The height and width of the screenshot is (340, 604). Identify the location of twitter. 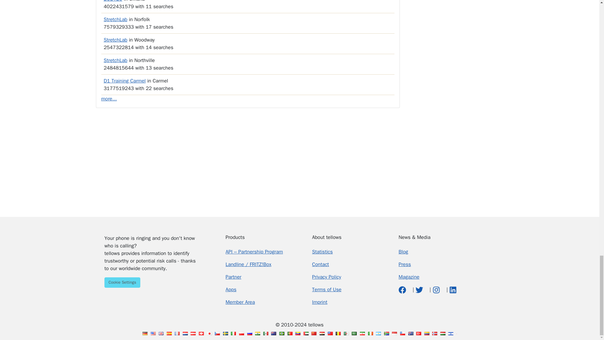
(420, 290).